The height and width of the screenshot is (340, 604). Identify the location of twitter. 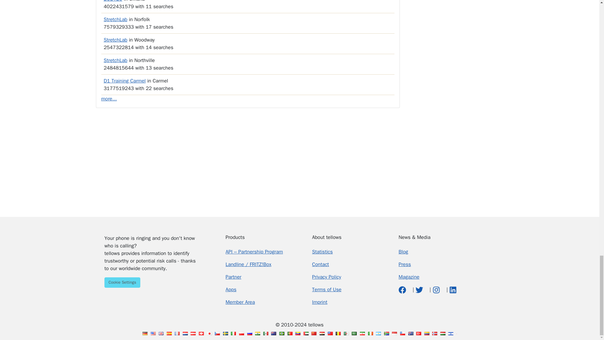
(420, 290).